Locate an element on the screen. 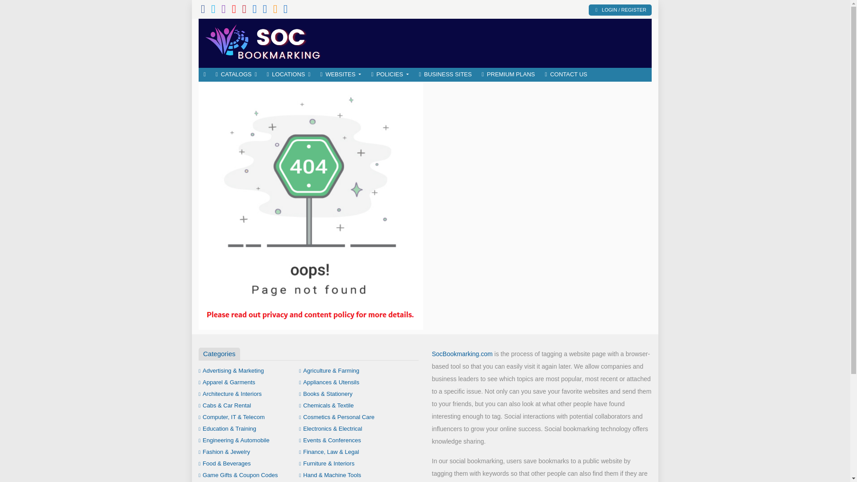 Image resolution: width=857 pixels, height=482 pixels. CATALOGS is located at coordinates (236, 75).